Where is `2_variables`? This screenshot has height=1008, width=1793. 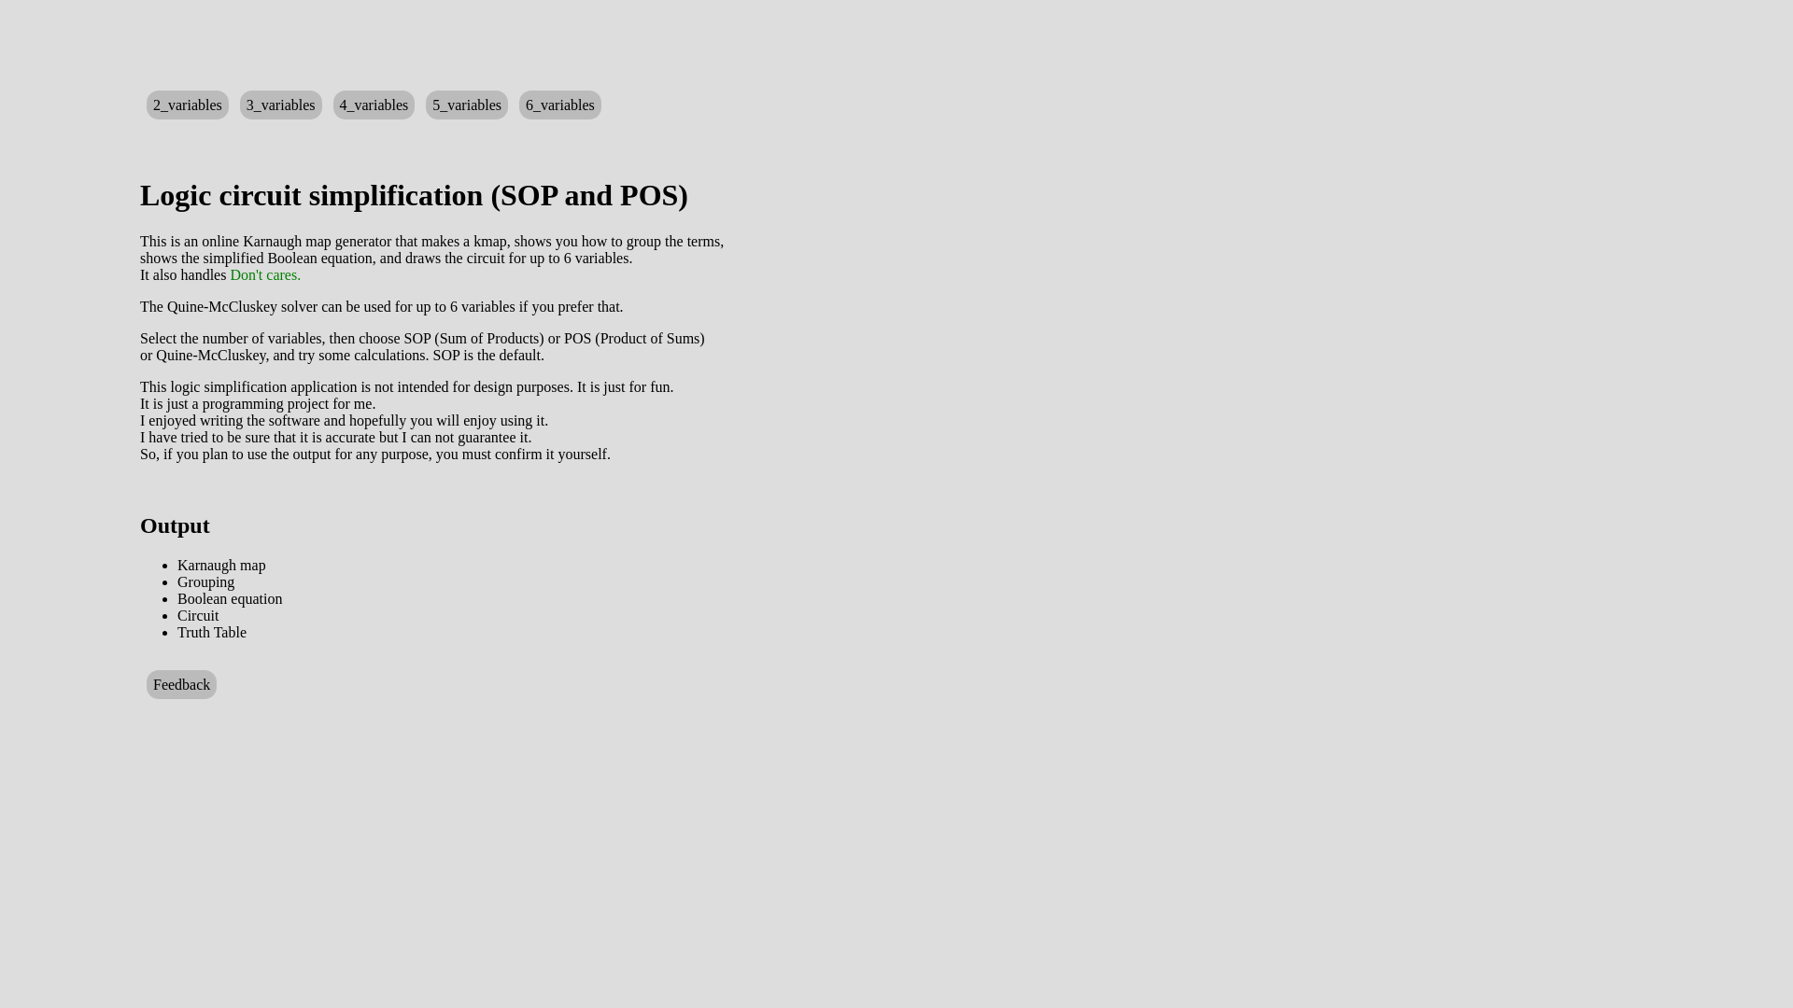 2_variables is located at coordinates (187, 105).